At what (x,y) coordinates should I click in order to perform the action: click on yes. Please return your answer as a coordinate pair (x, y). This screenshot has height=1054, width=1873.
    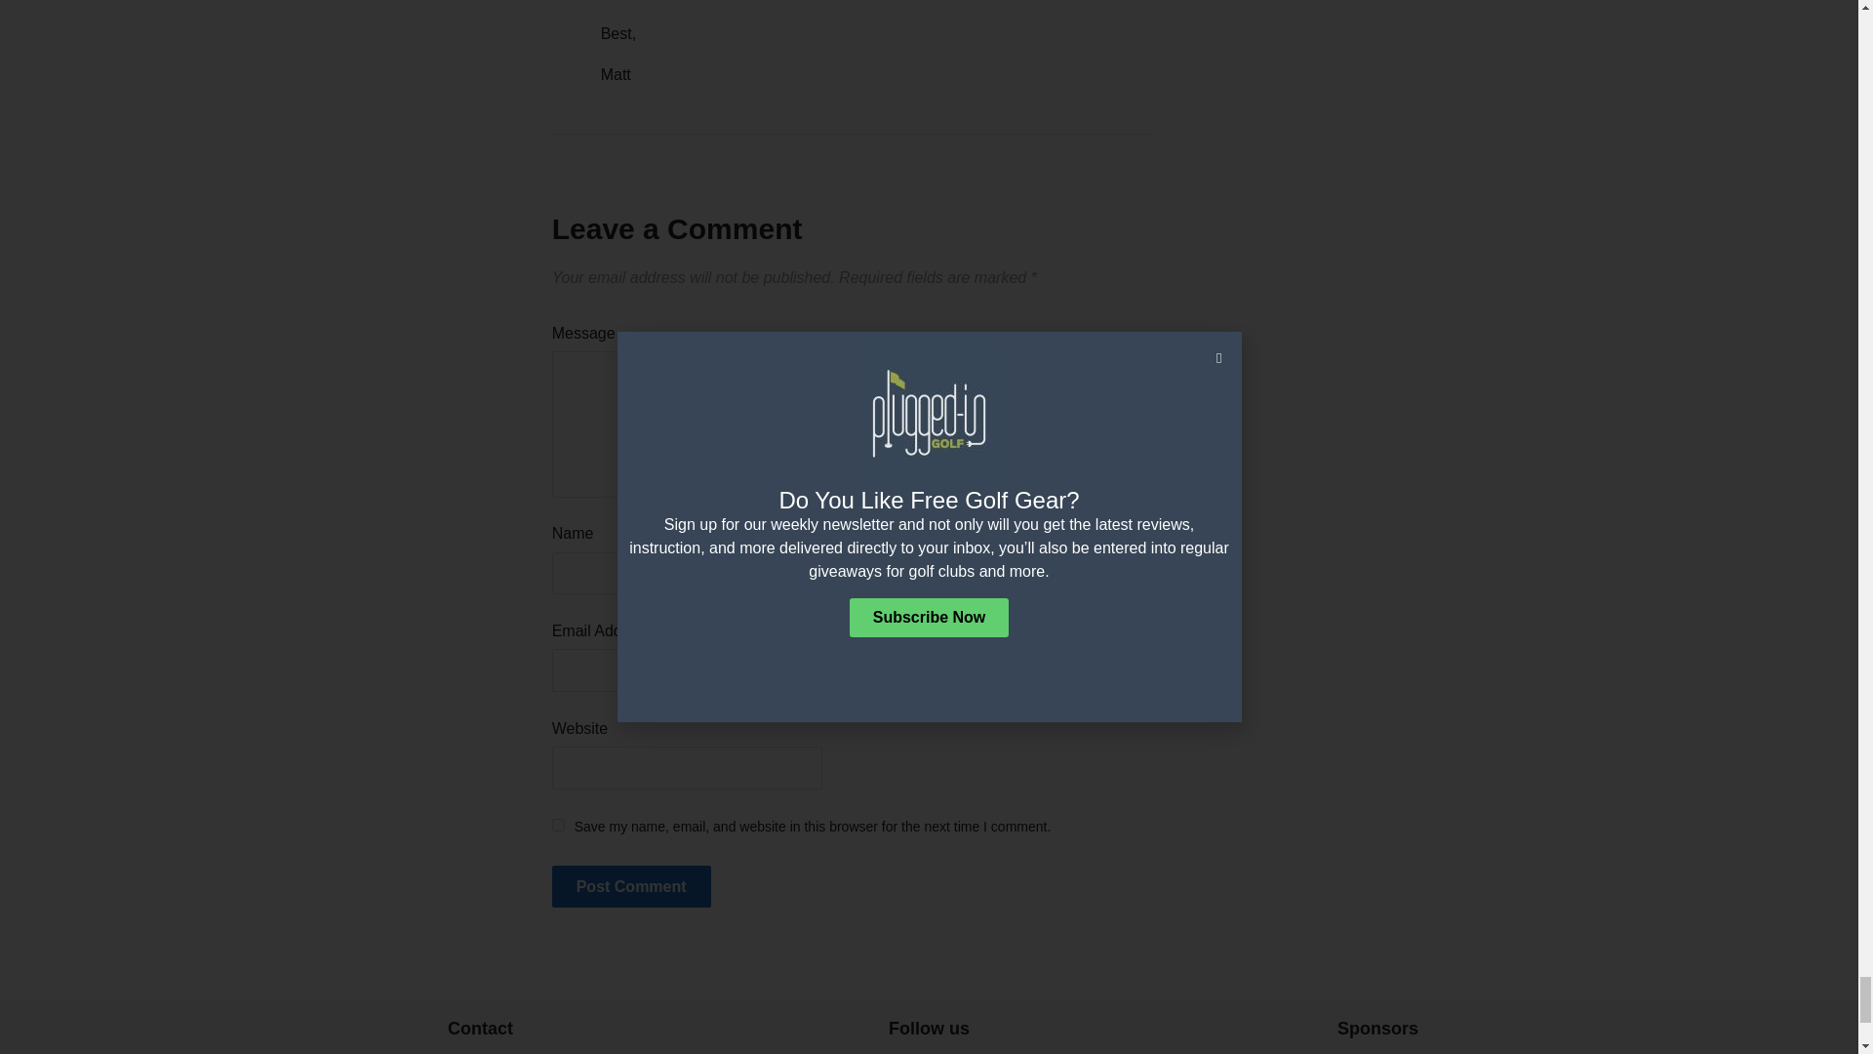
    Looking at the image, I should click on (558, 826).